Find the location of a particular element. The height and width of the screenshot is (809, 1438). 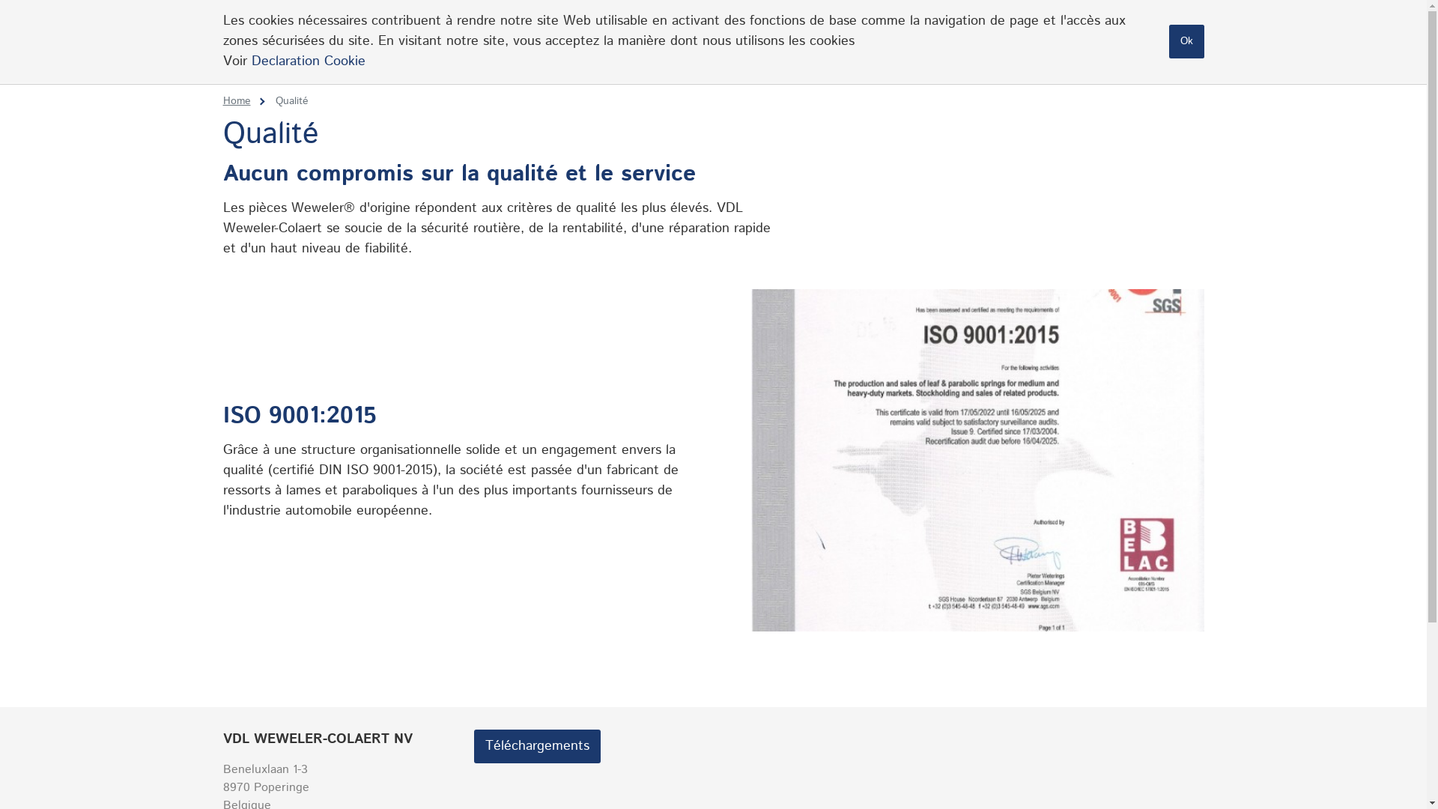

Declaration Cookie is located at coordinates (309, 61).